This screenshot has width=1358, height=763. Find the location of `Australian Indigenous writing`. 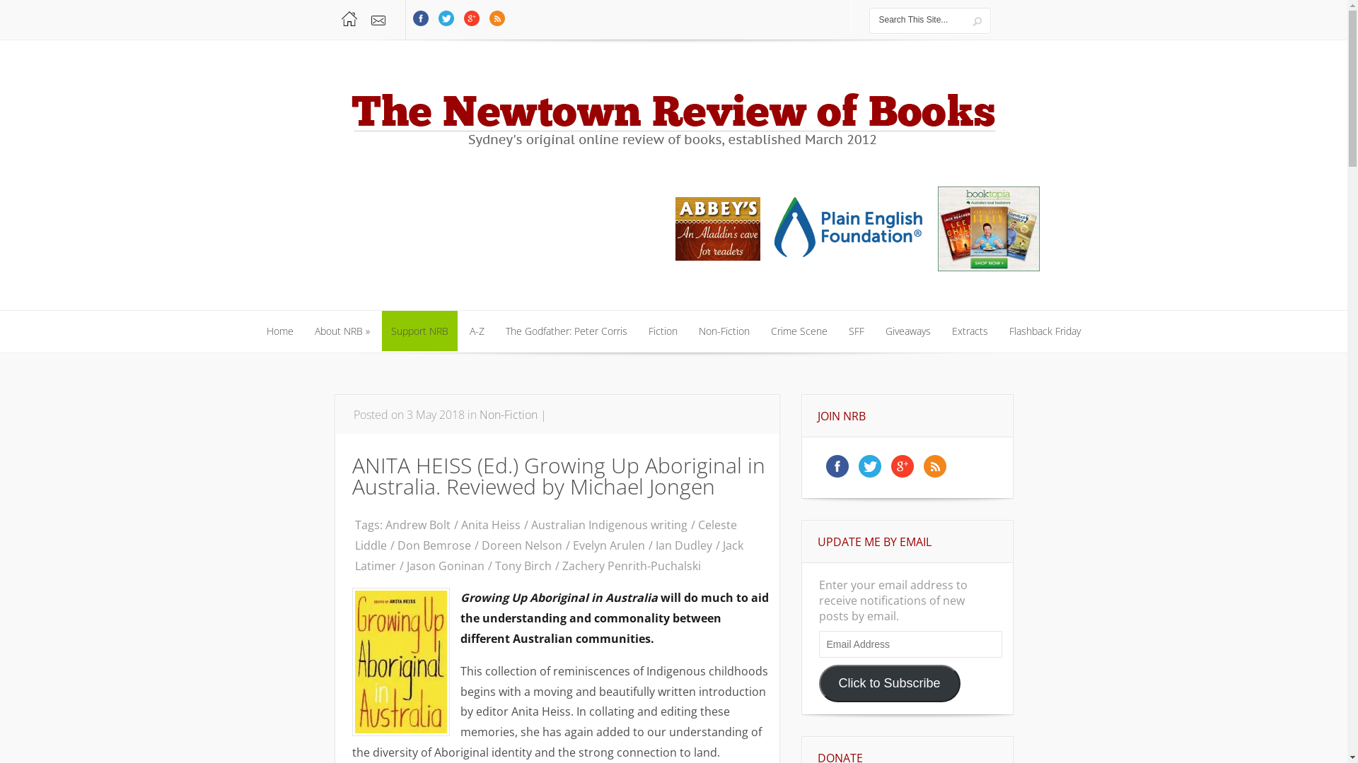

Australian Indigenous writing is located at coordinates (610, 525).